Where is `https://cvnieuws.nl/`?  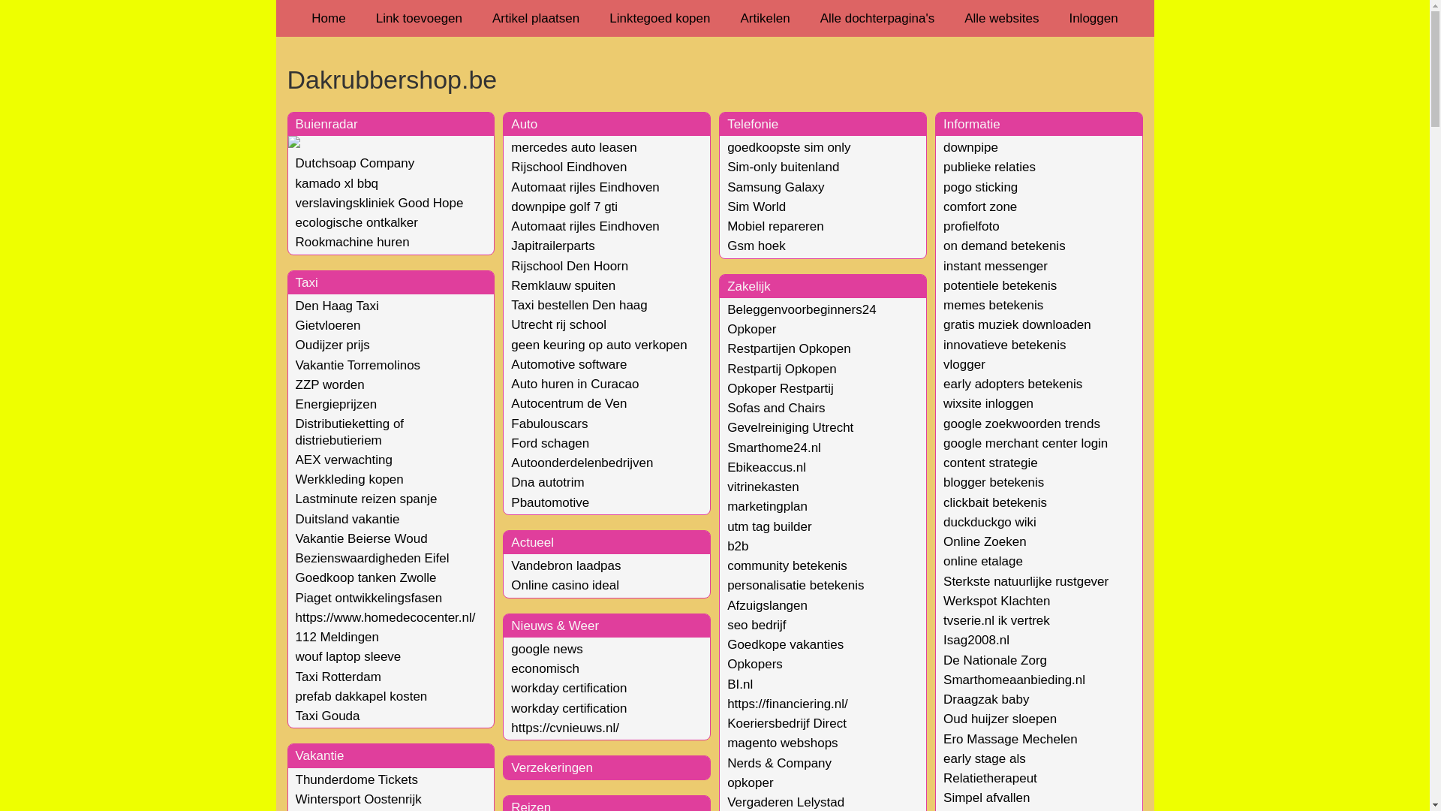 https://cvnieuws.nl/ is located at coordinates (565, 728).